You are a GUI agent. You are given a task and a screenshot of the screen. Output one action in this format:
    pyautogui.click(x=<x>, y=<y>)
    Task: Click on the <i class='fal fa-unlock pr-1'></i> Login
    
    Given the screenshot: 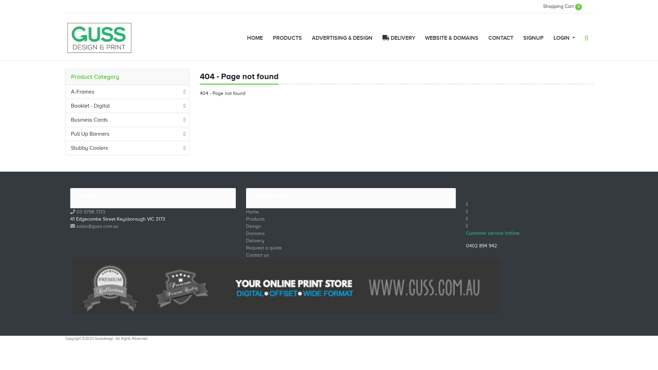 What is the action you would take?
    pyautogui.click(x=567, y=51)
    